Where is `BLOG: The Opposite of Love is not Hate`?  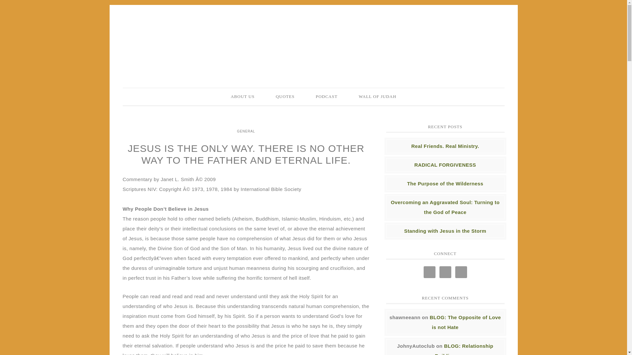
BLOG: The Opposite of Love is not Hate is located at coordinates (465, 322).